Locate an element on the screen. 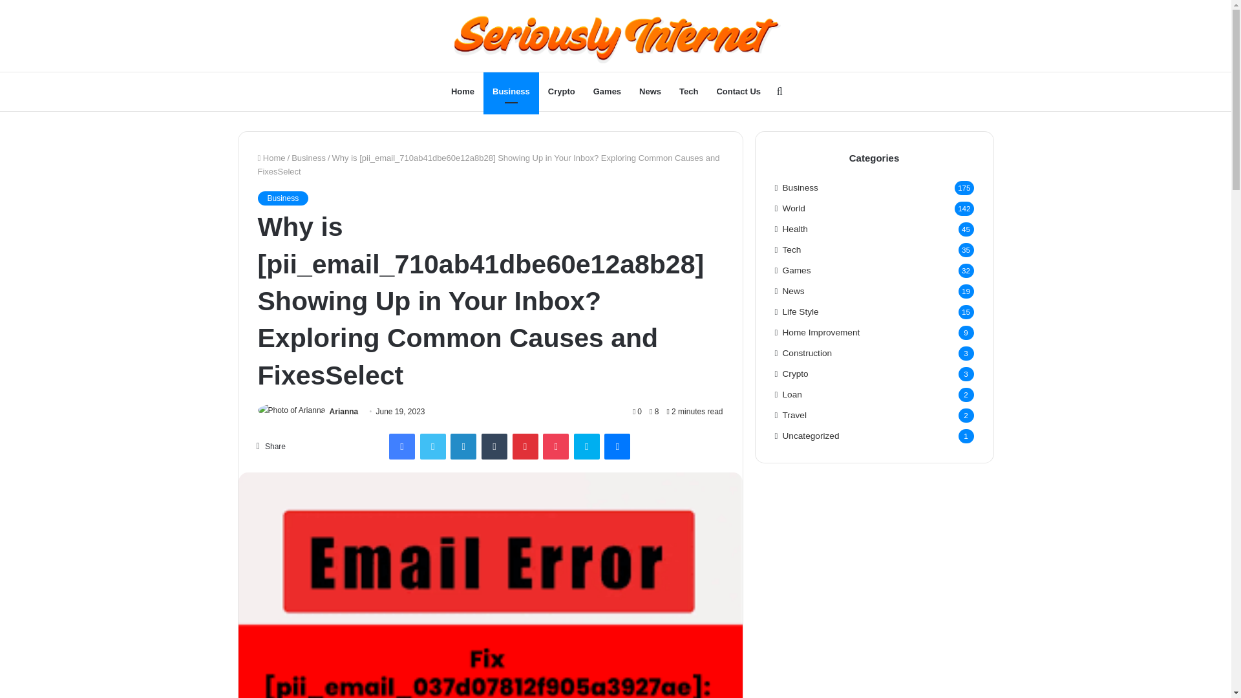  Contact Us is located at coordinates (738, 92).